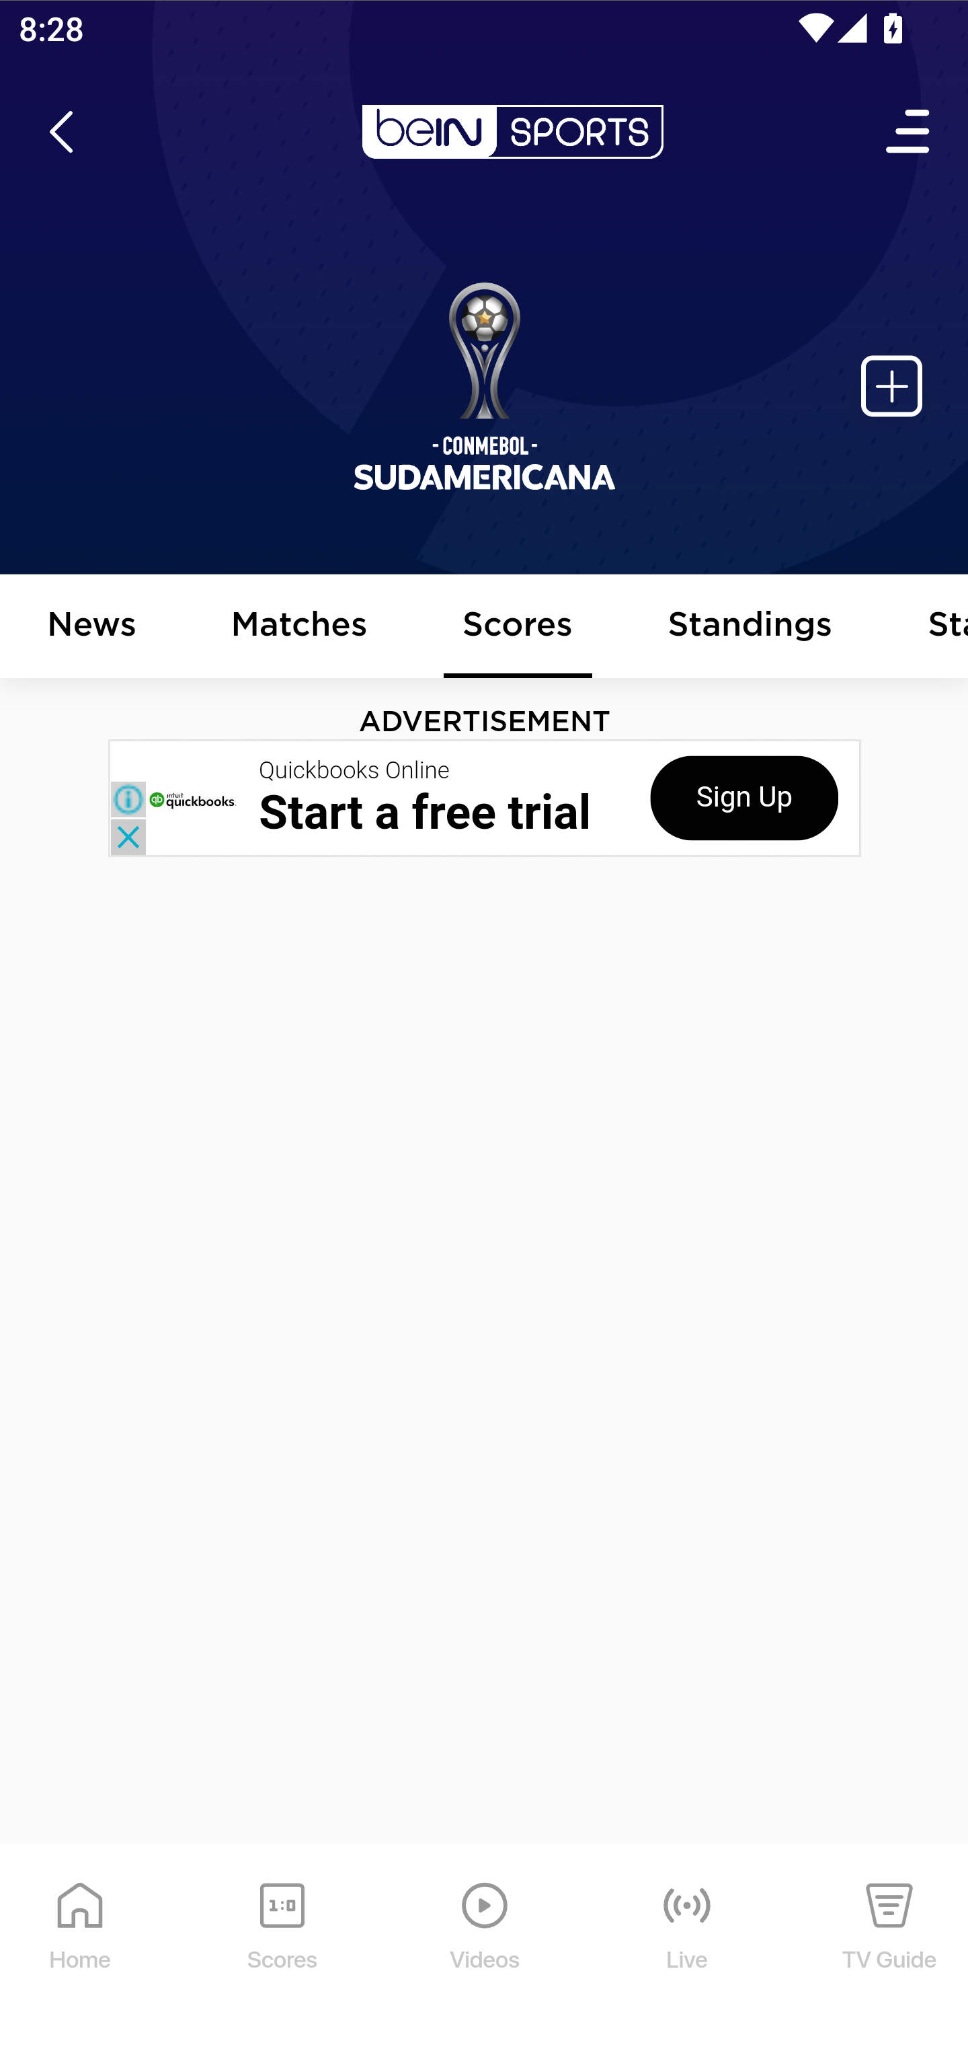 This screenshot has height=2045, width=968. I want to click on TV Guide TV Guide Icon TV Guide, so click(890, 1945).